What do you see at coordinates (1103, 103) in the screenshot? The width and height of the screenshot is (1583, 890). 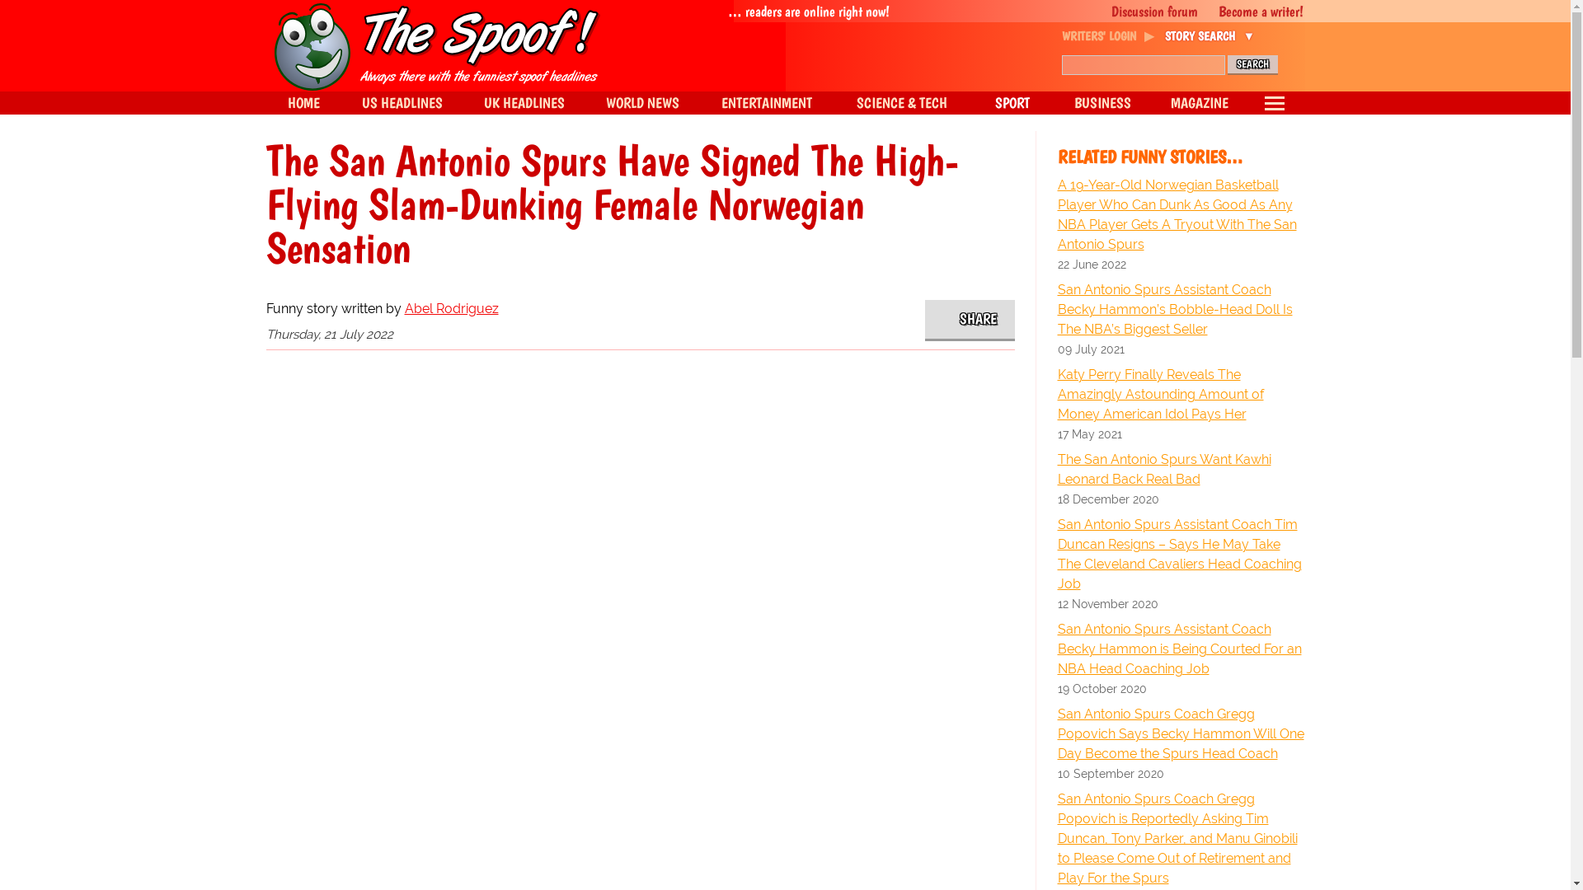 I see `Spoof News Business Brief` at bounding box center [1103, 103].